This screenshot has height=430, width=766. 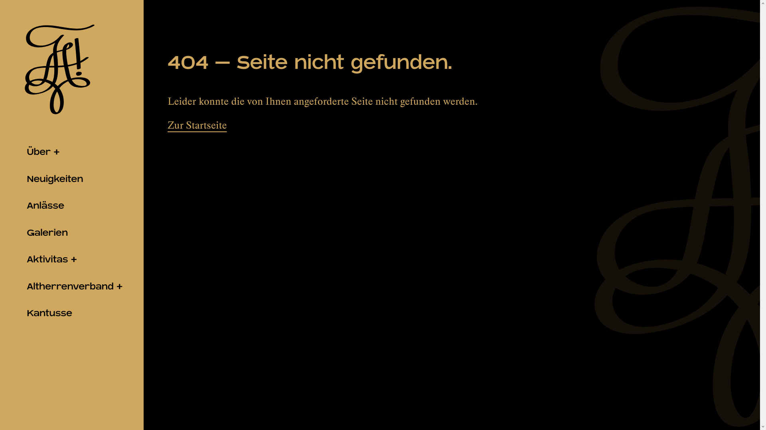 I want to click on Galerien, so click(x=72, y=233).